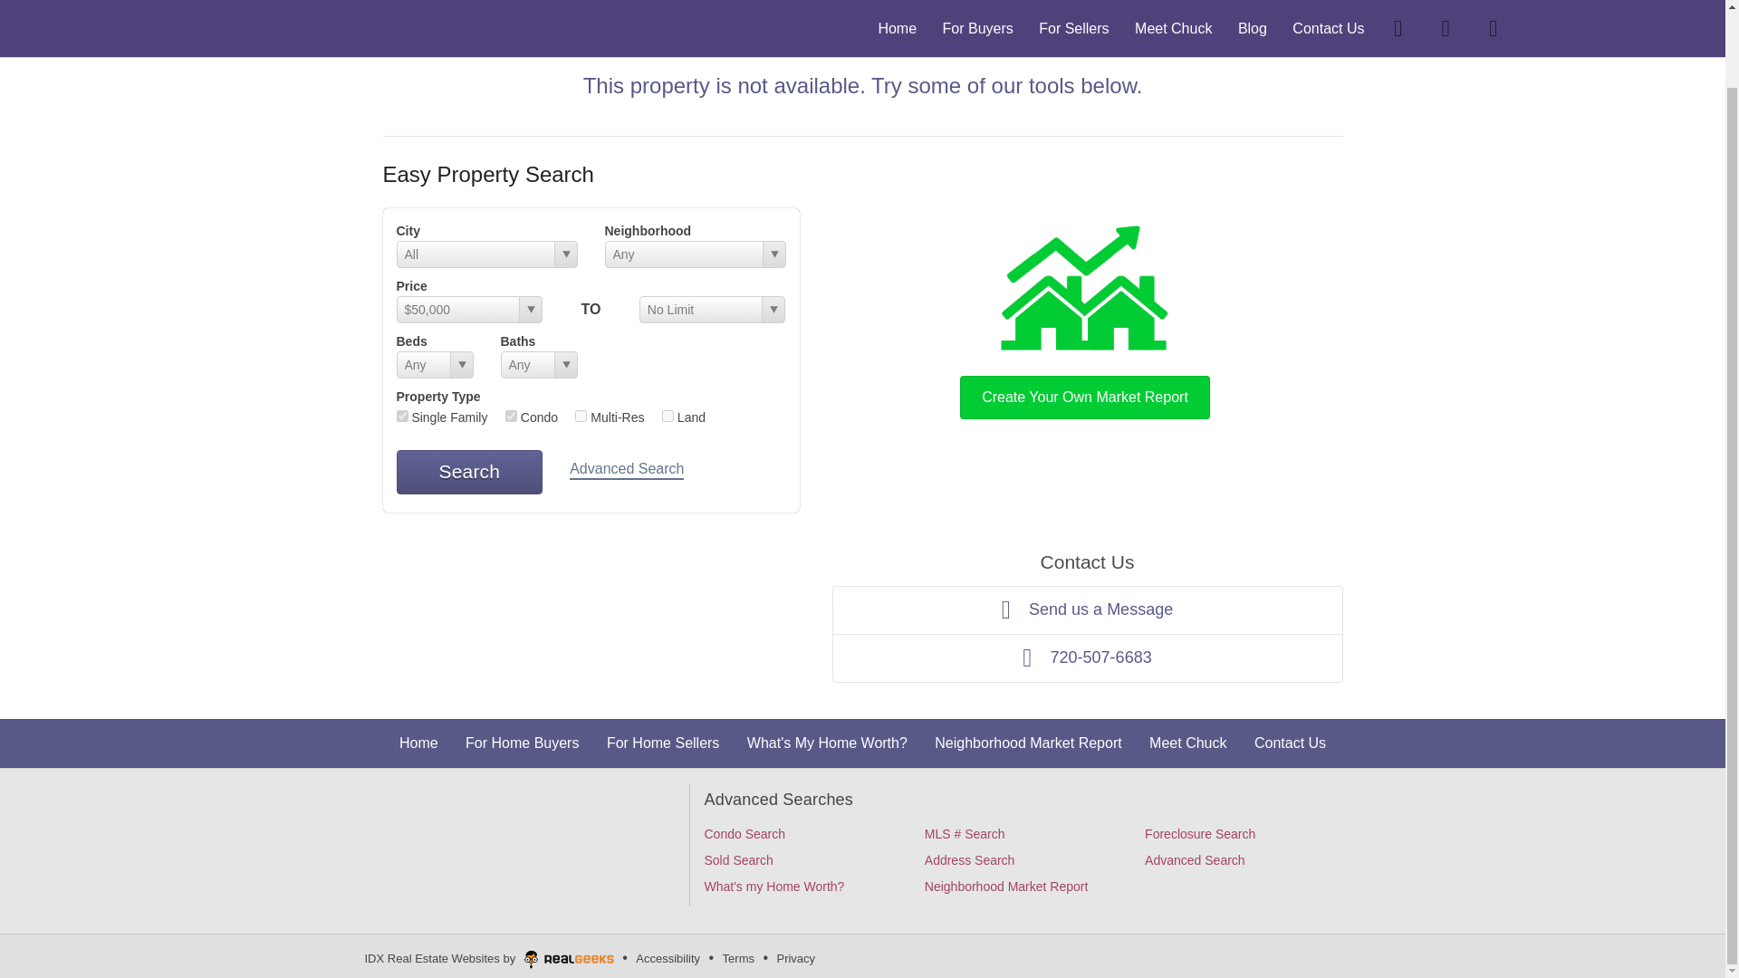 This screenshot has height=978, width=1739. I want to click on Condo Search, so click(745, 833).